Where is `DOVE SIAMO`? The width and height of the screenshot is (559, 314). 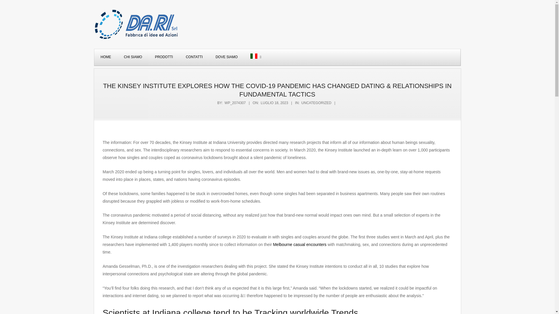 DOVE SIAMO is located at coordinates (227, 57).